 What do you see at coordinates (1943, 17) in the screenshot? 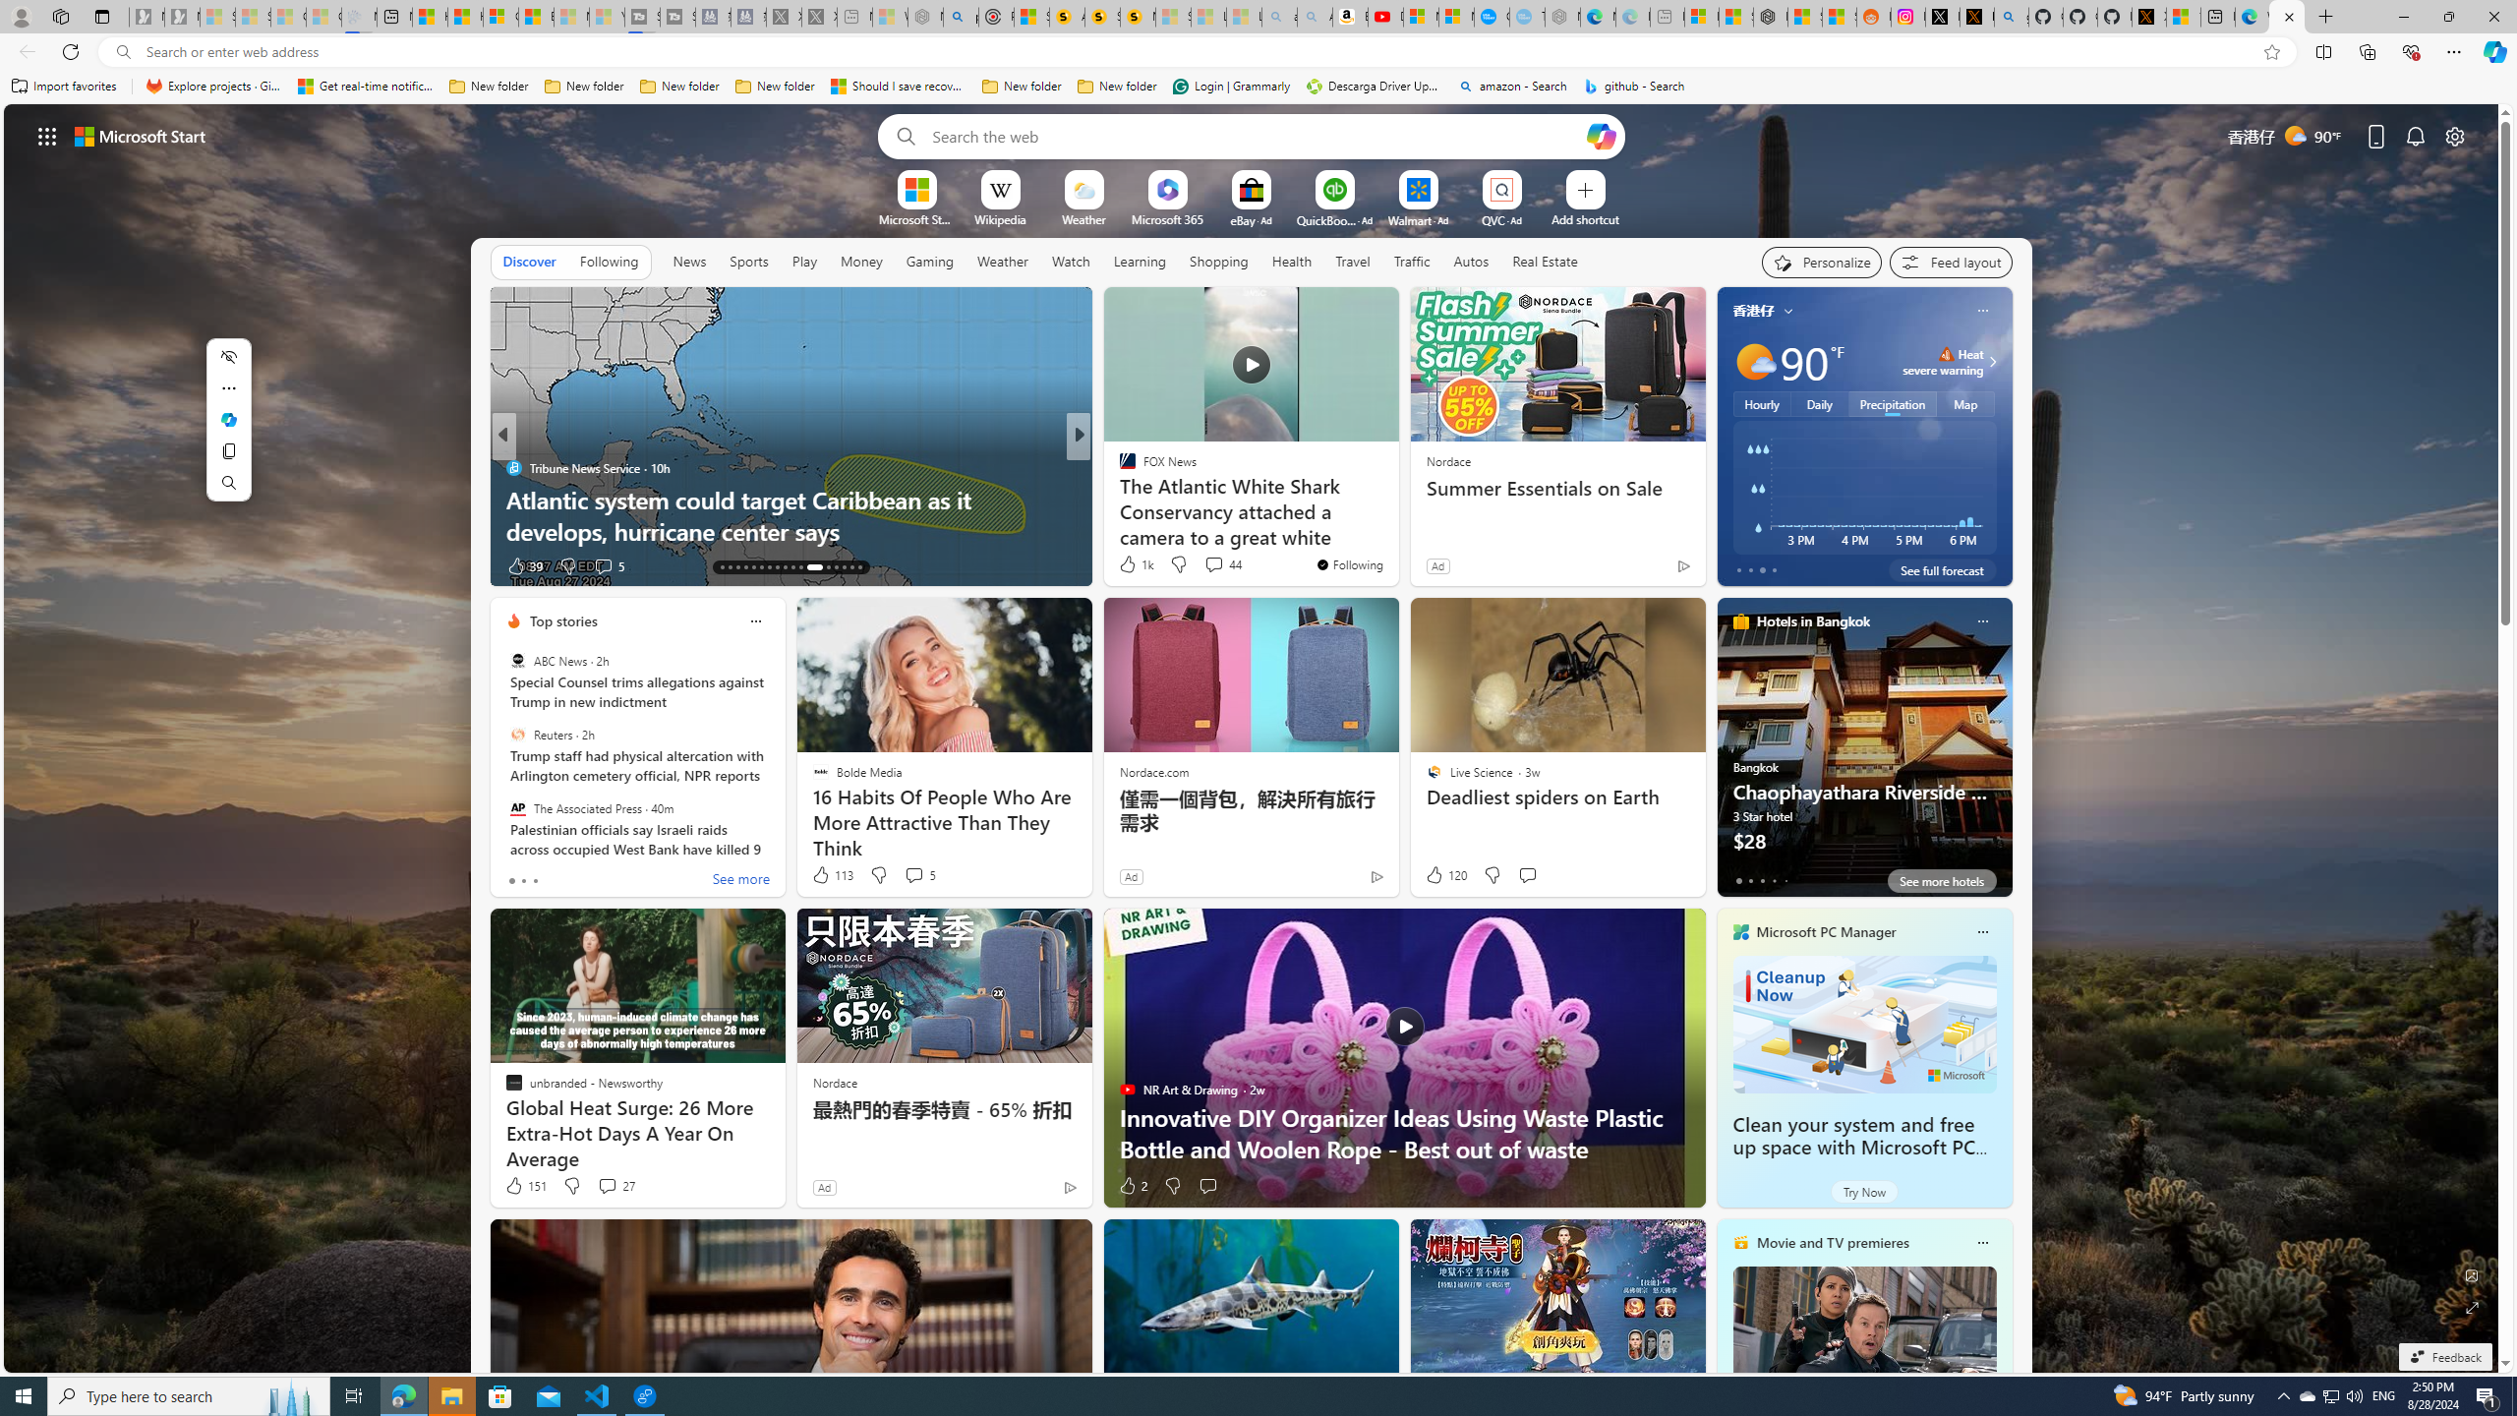
I see `Log in to X / X` at bounding box center [1943, 17].